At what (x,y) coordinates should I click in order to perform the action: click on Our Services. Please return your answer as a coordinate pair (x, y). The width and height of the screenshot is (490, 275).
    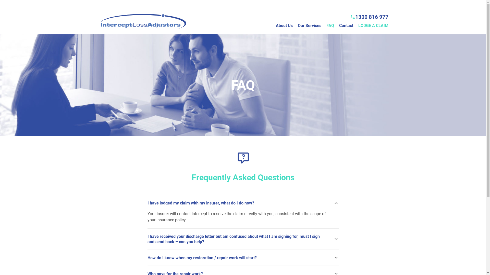
    Looking at the image, I should click on (310, 30).